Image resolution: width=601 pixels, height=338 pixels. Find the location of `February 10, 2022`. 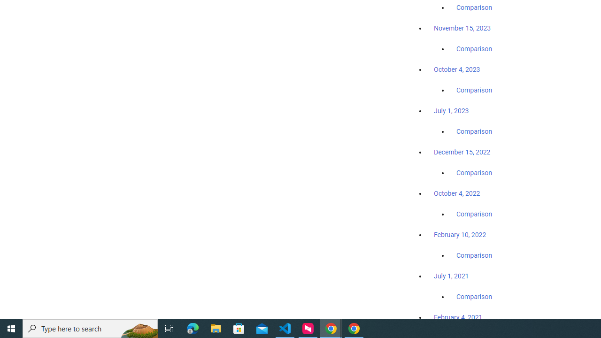

February 10, 2022 is located at coordinates (460, 235).